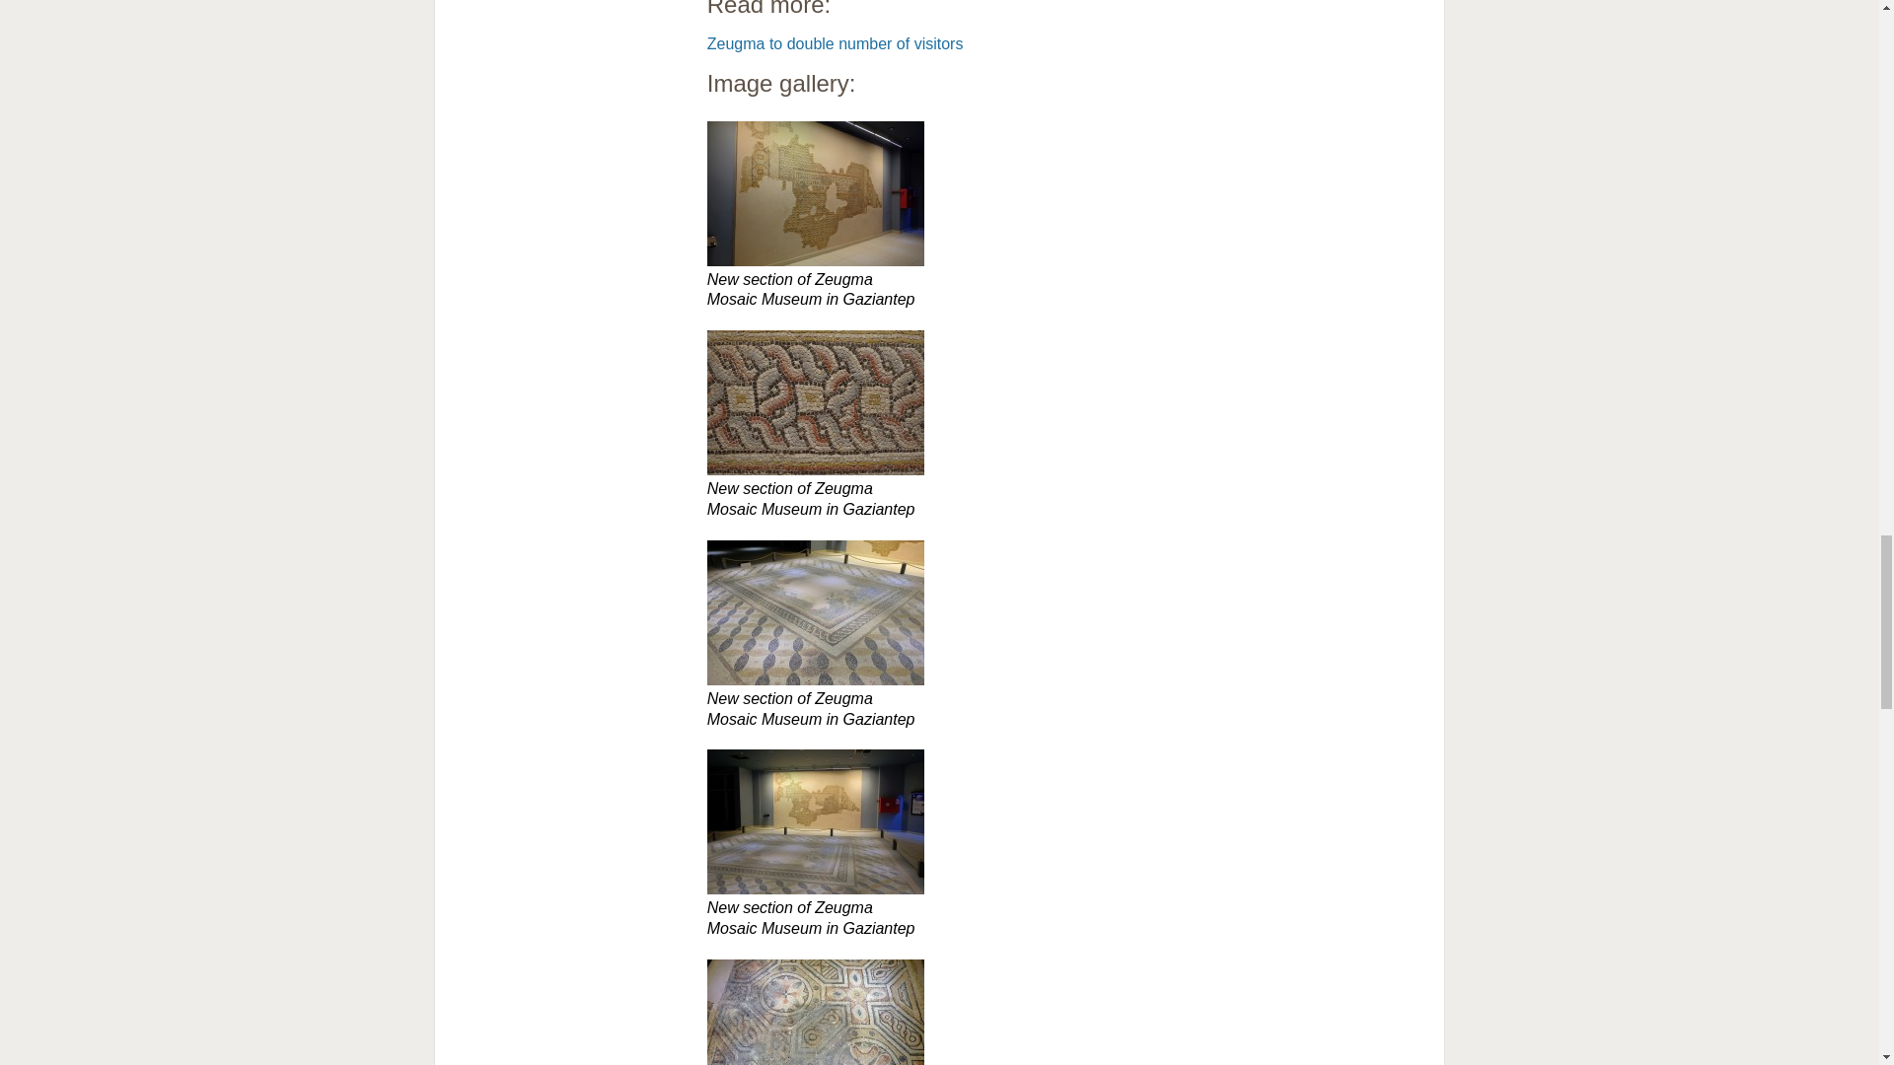  Describe the element at coordinates (815, 822) in the screenshot. I see `New section of Zeugma Mosaic Museum in Gaziantep` at that location.